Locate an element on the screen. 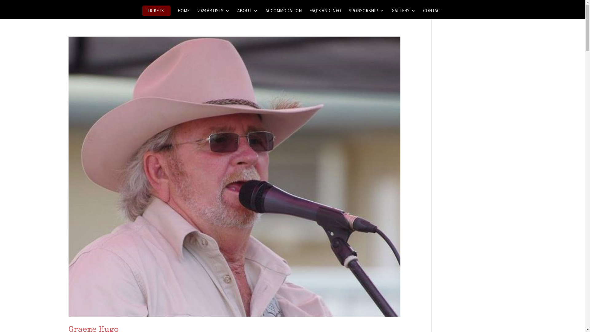  SPONSORSHIP is located at coordinates (366, 14).